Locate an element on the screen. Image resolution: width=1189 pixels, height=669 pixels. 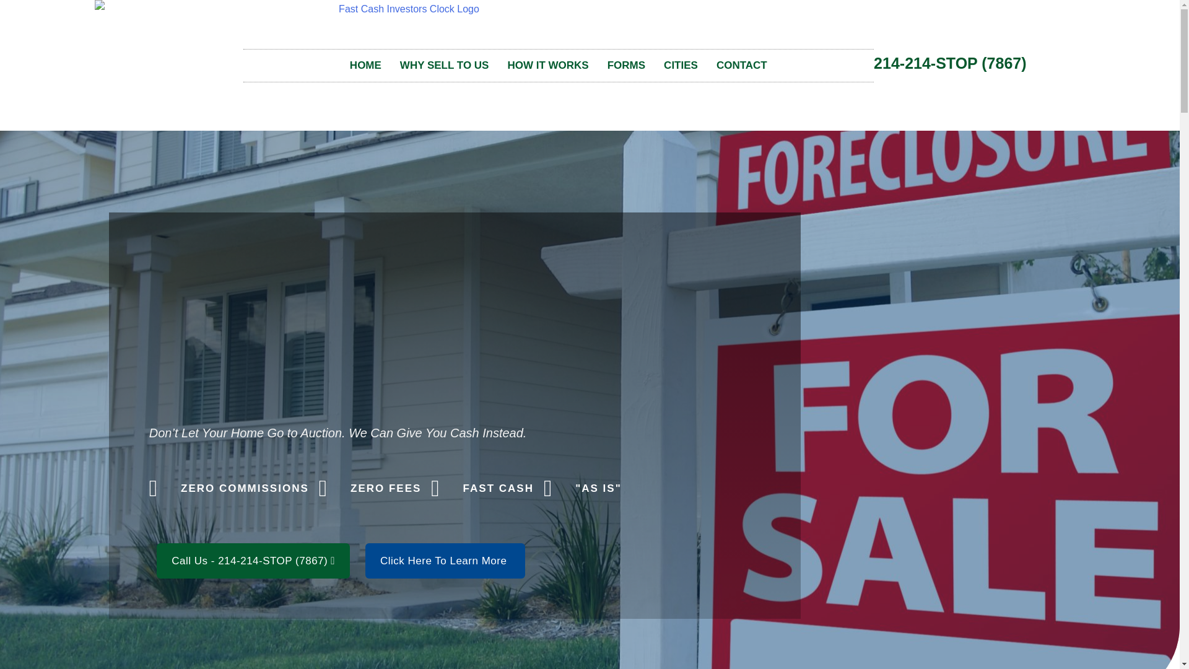
HOW IT WORKS is located at coordinates (547, 65).